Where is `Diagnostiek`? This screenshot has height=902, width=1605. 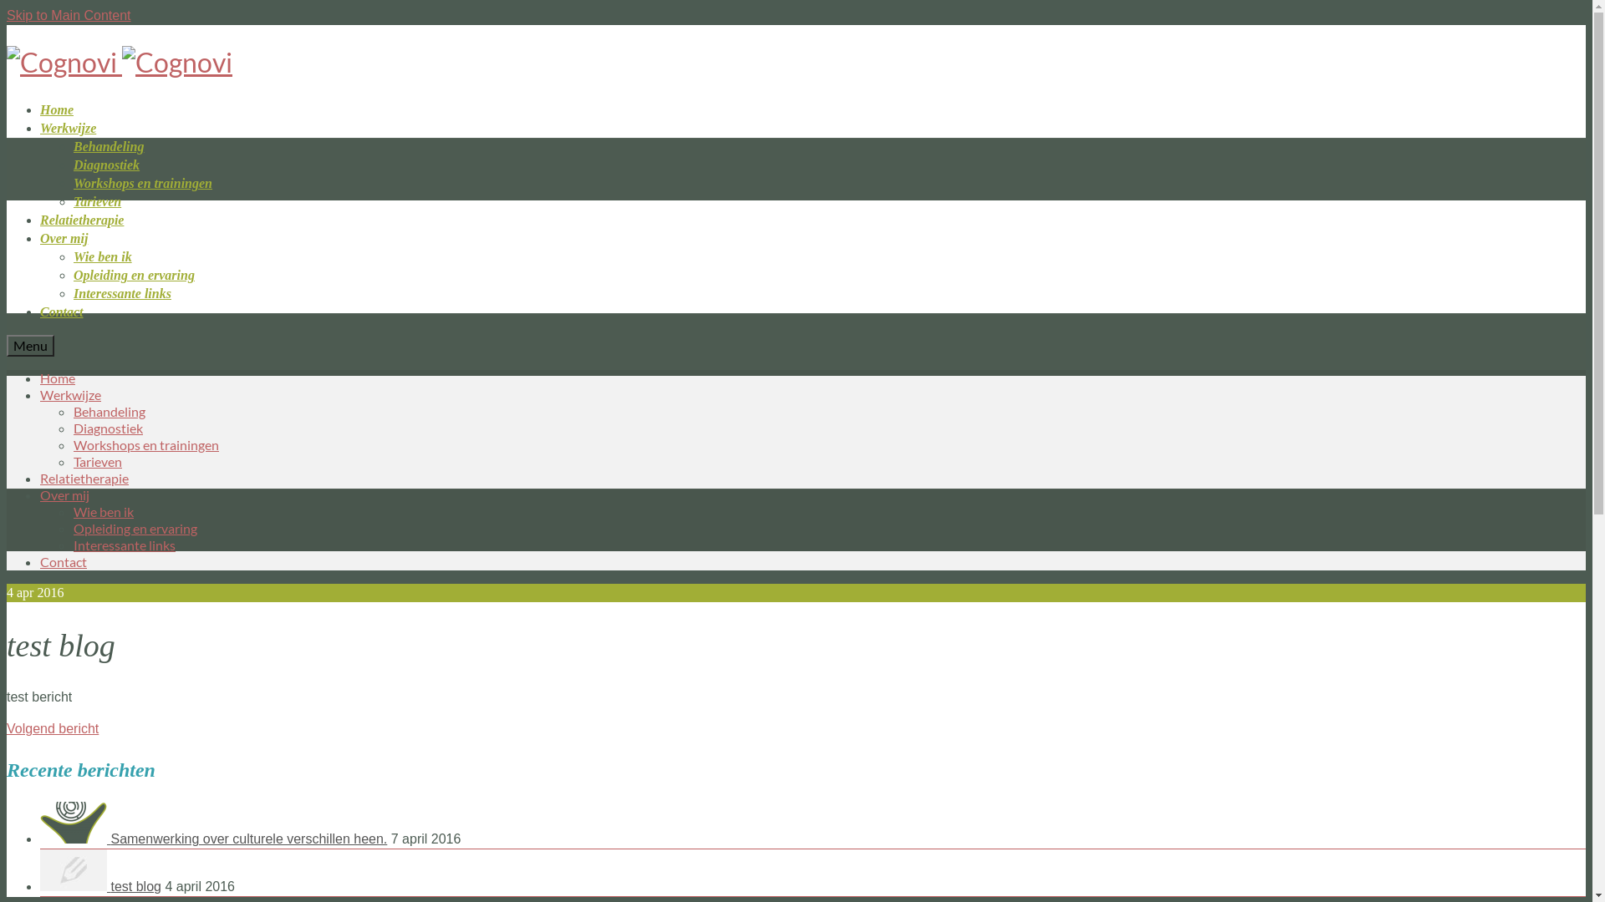 Diagnostiek is located at coordinates (109, 428).